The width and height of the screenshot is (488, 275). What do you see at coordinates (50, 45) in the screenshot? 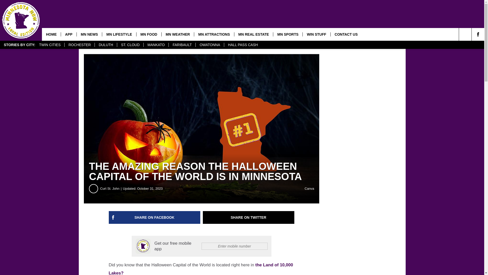
I see `TWIN CITIES` at bounding box center [50, 45].